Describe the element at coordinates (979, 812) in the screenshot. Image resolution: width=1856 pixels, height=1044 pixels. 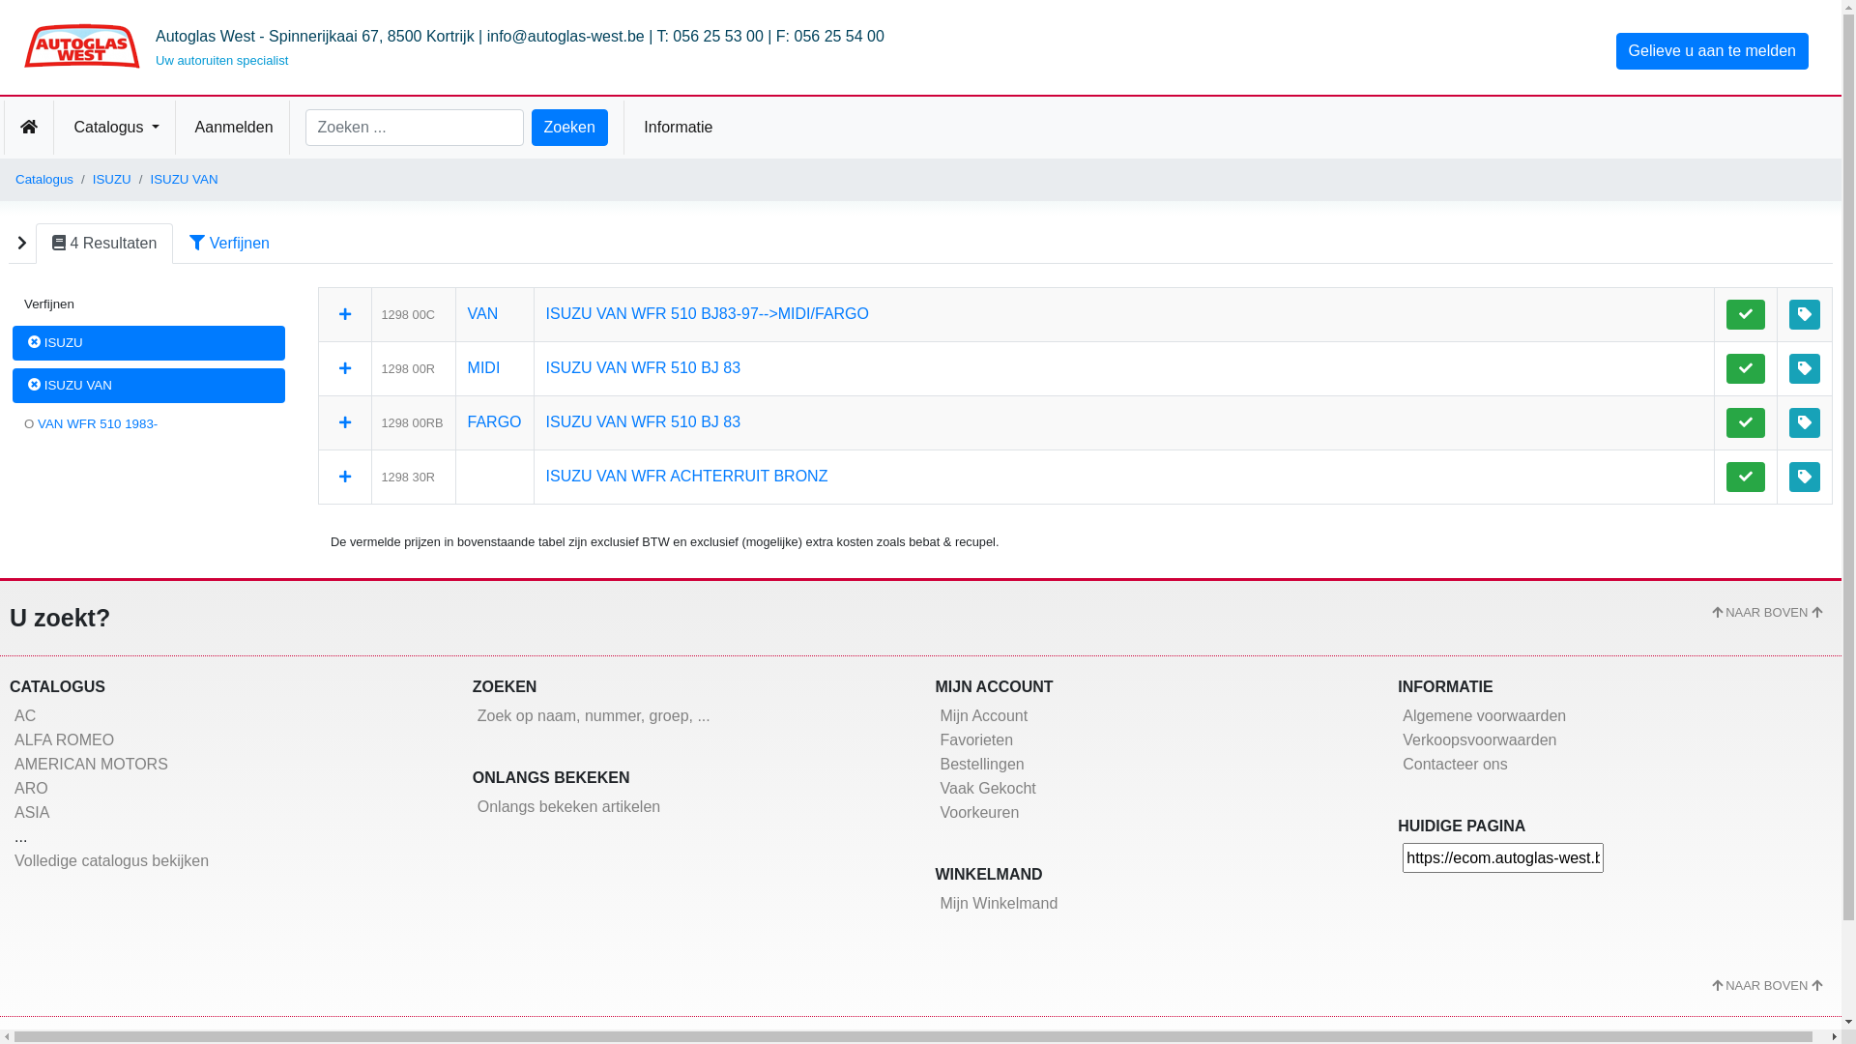
I see `Voorkeuren` at that location.